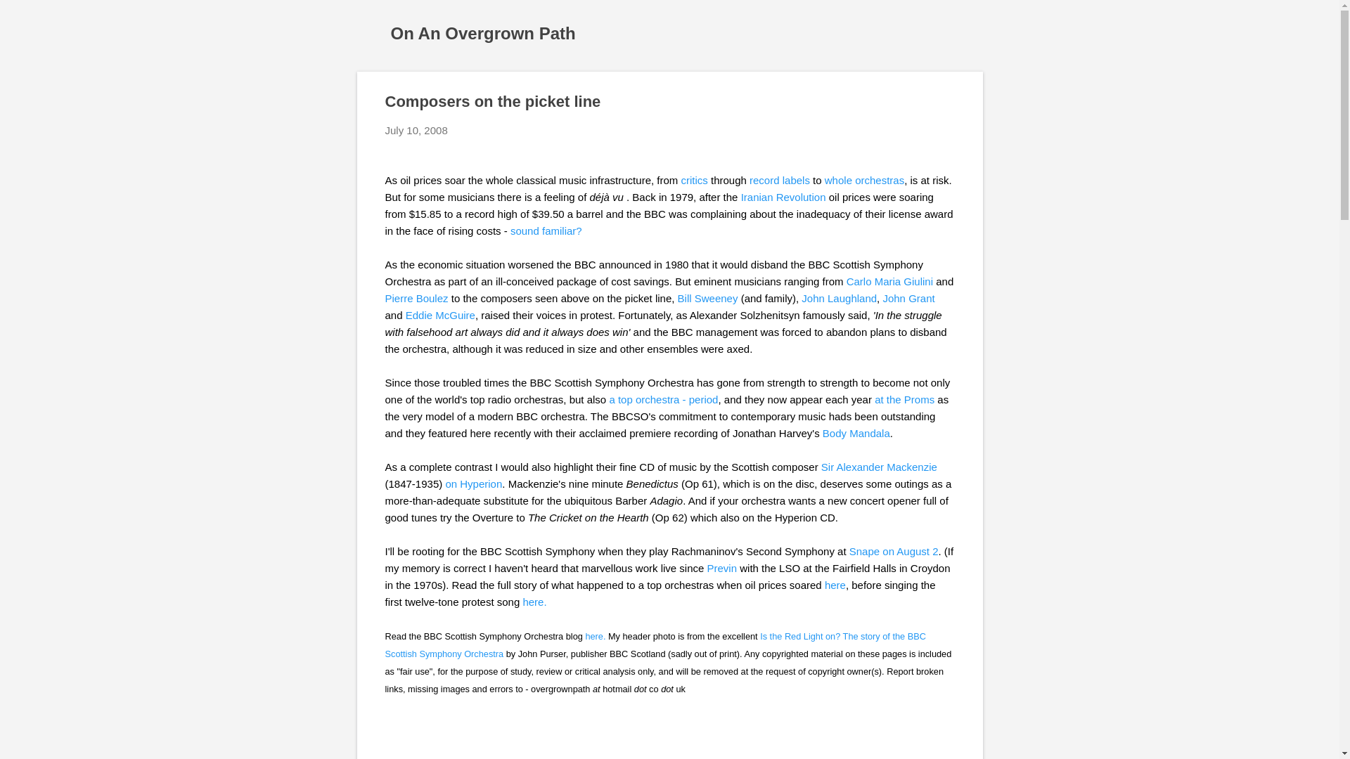  Describe the element at coordinates (839, 298) in the screenshot. I see `John Laughland` at that location.